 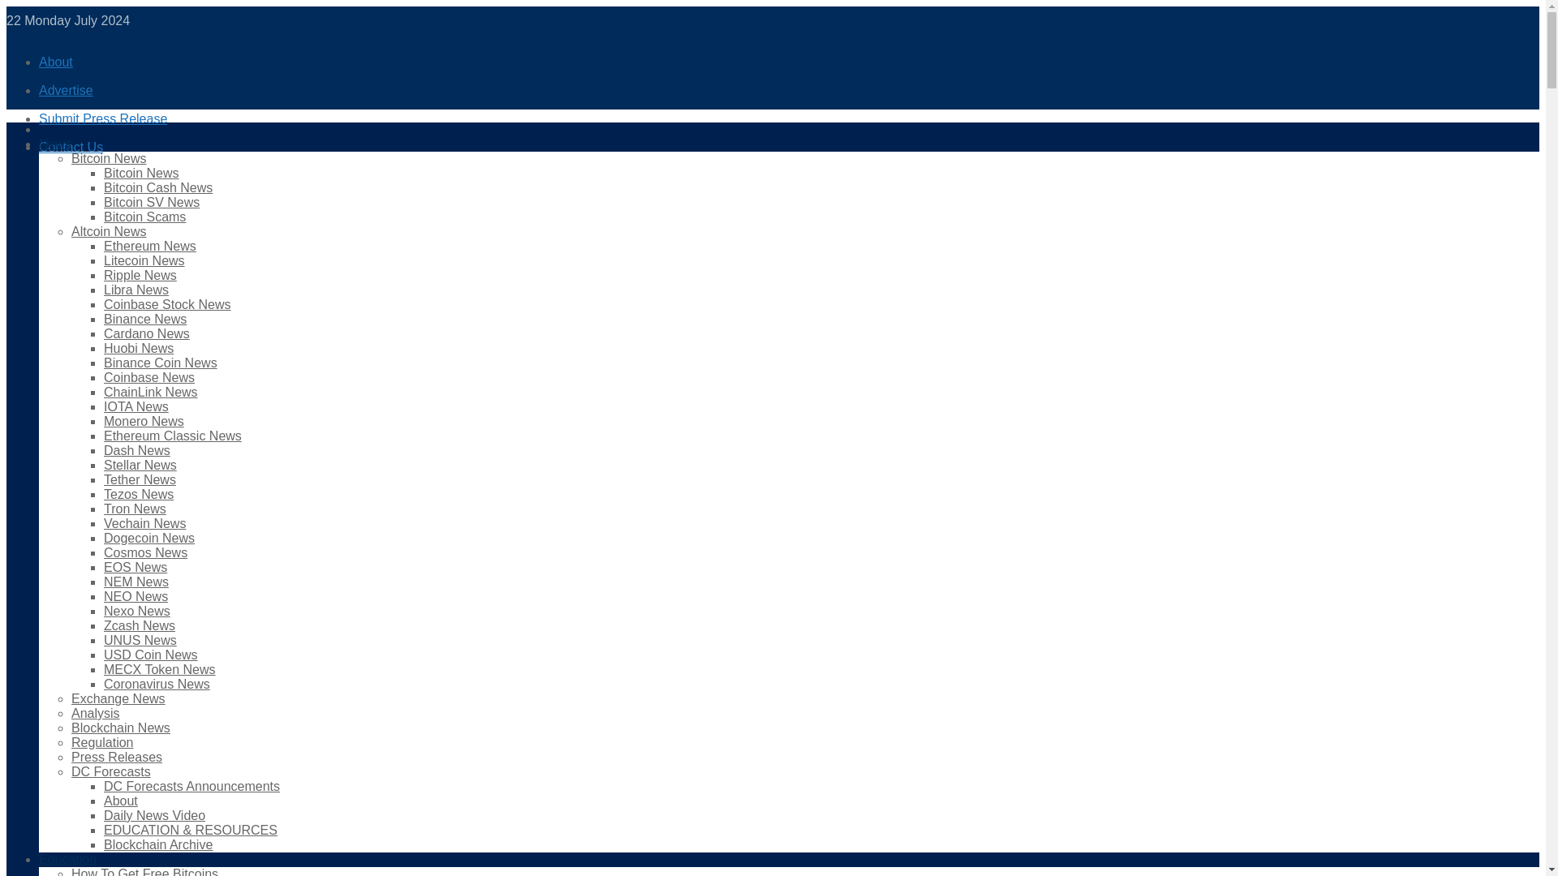 What do you see at coordinates (149, 246) in the screenshot?
I see `Ethereum News` at bounding box center [149, 246].